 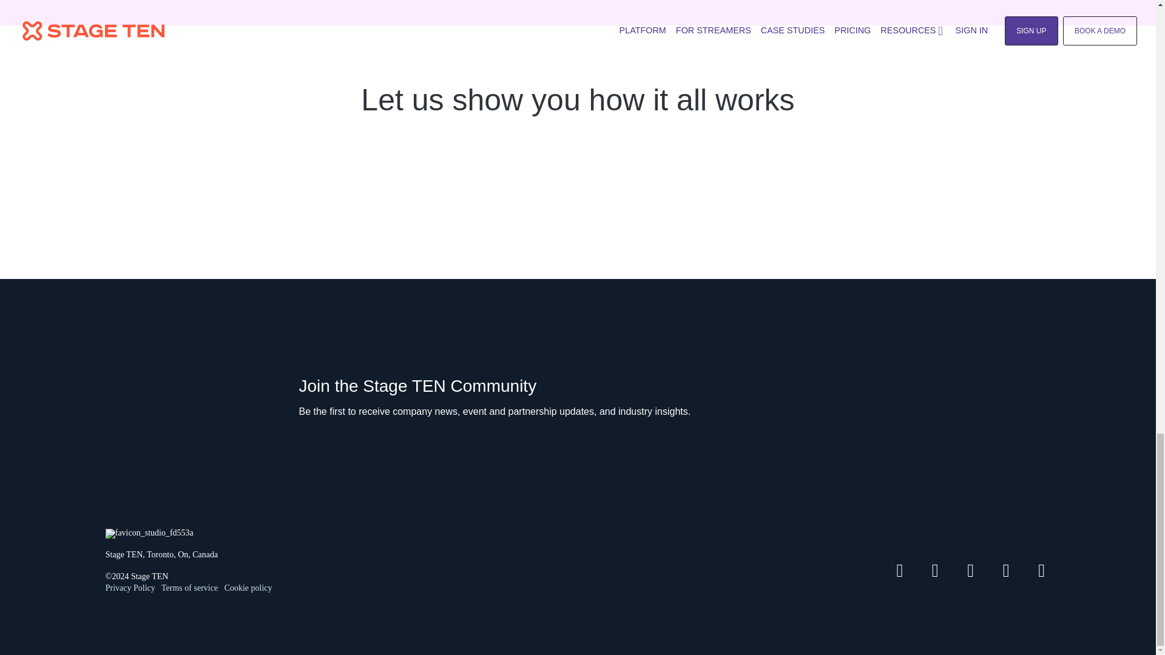 I want to click on Terms of service, so click(x=189, y=588).